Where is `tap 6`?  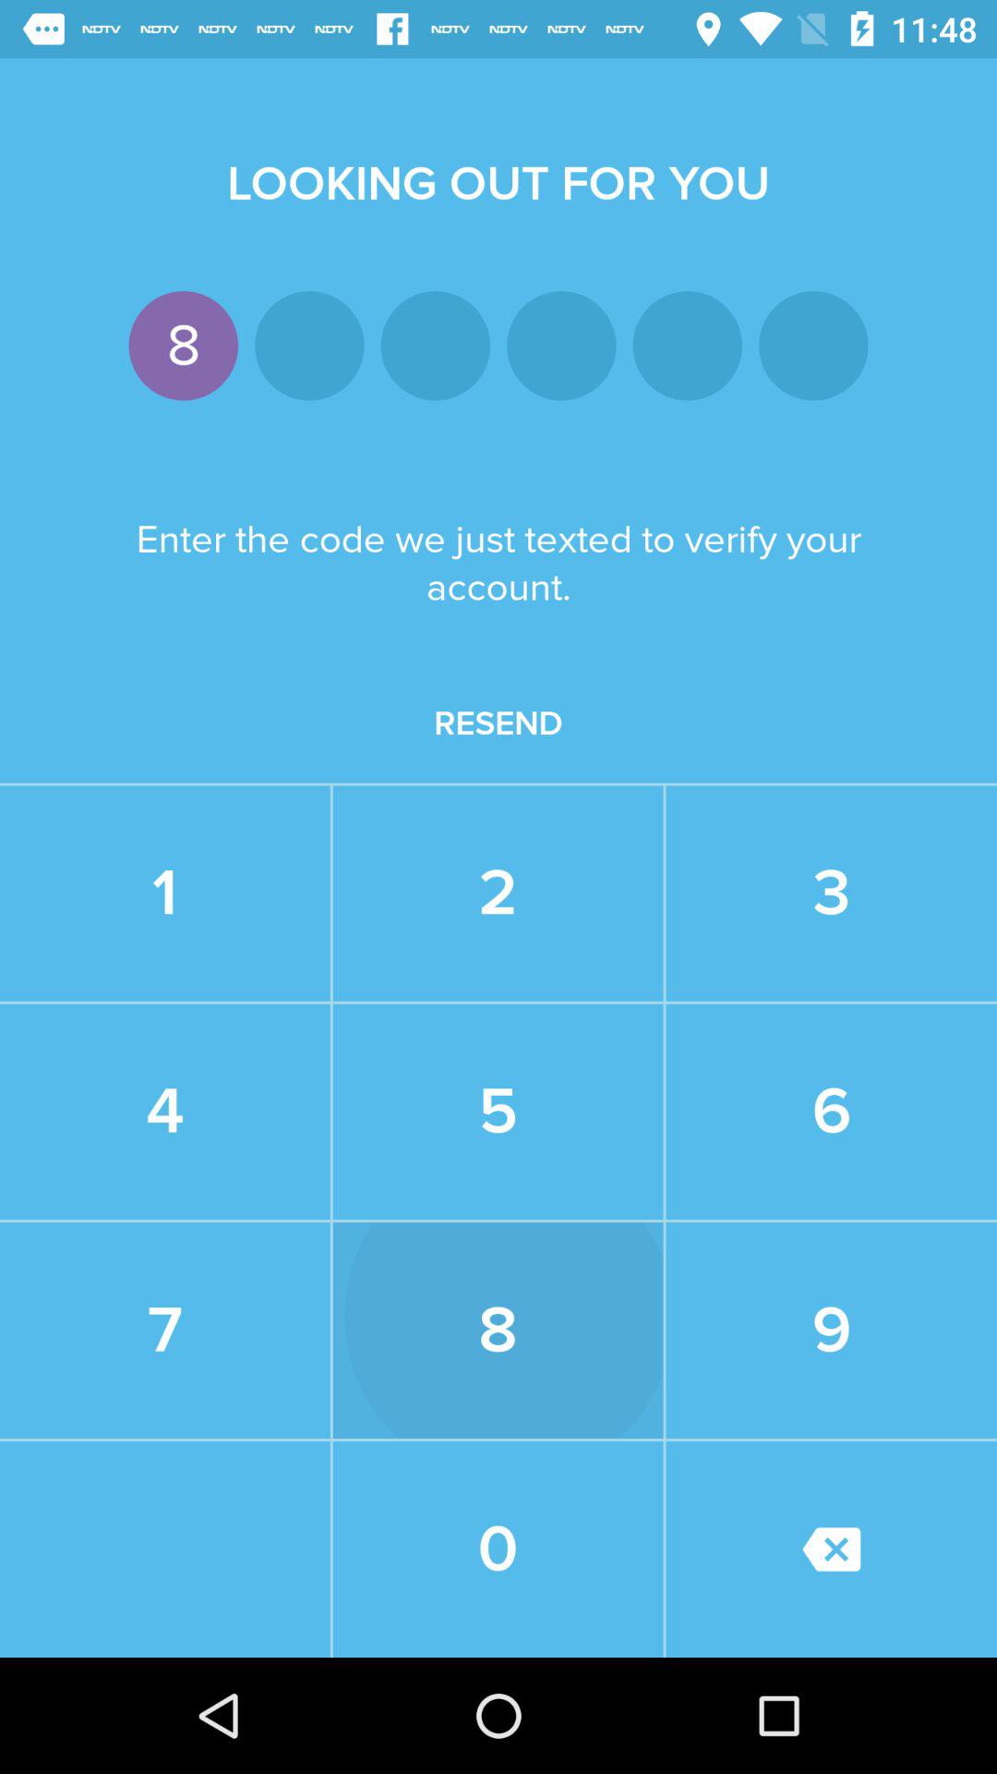
tap 6 is located at coordinates (831, 1112).